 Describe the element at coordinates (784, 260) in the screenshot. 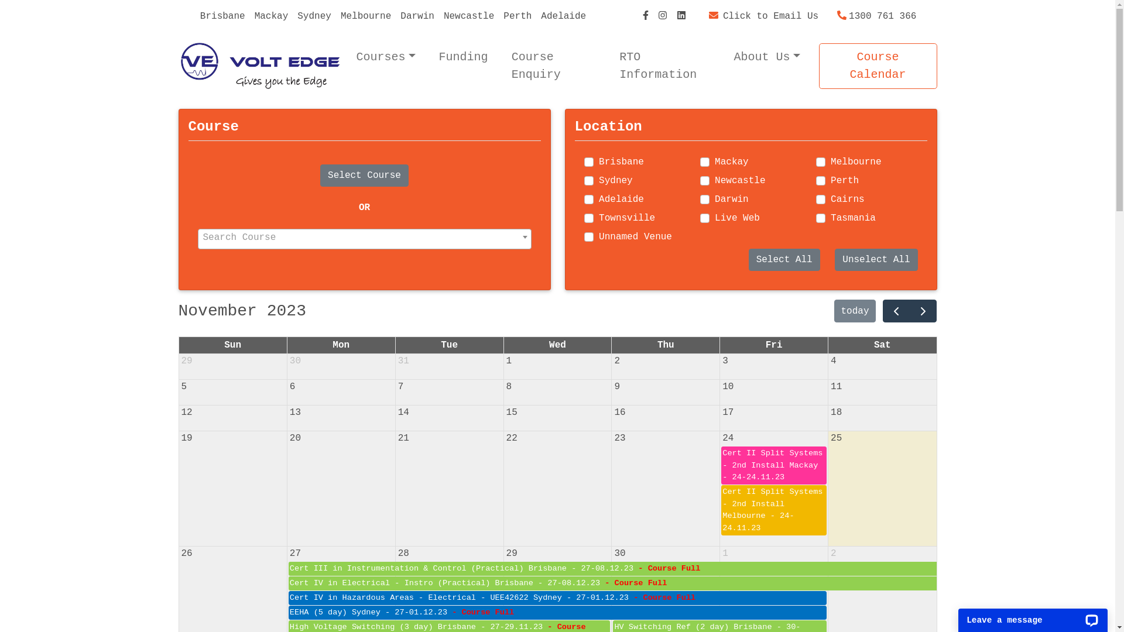

I see `Select All` at that location.